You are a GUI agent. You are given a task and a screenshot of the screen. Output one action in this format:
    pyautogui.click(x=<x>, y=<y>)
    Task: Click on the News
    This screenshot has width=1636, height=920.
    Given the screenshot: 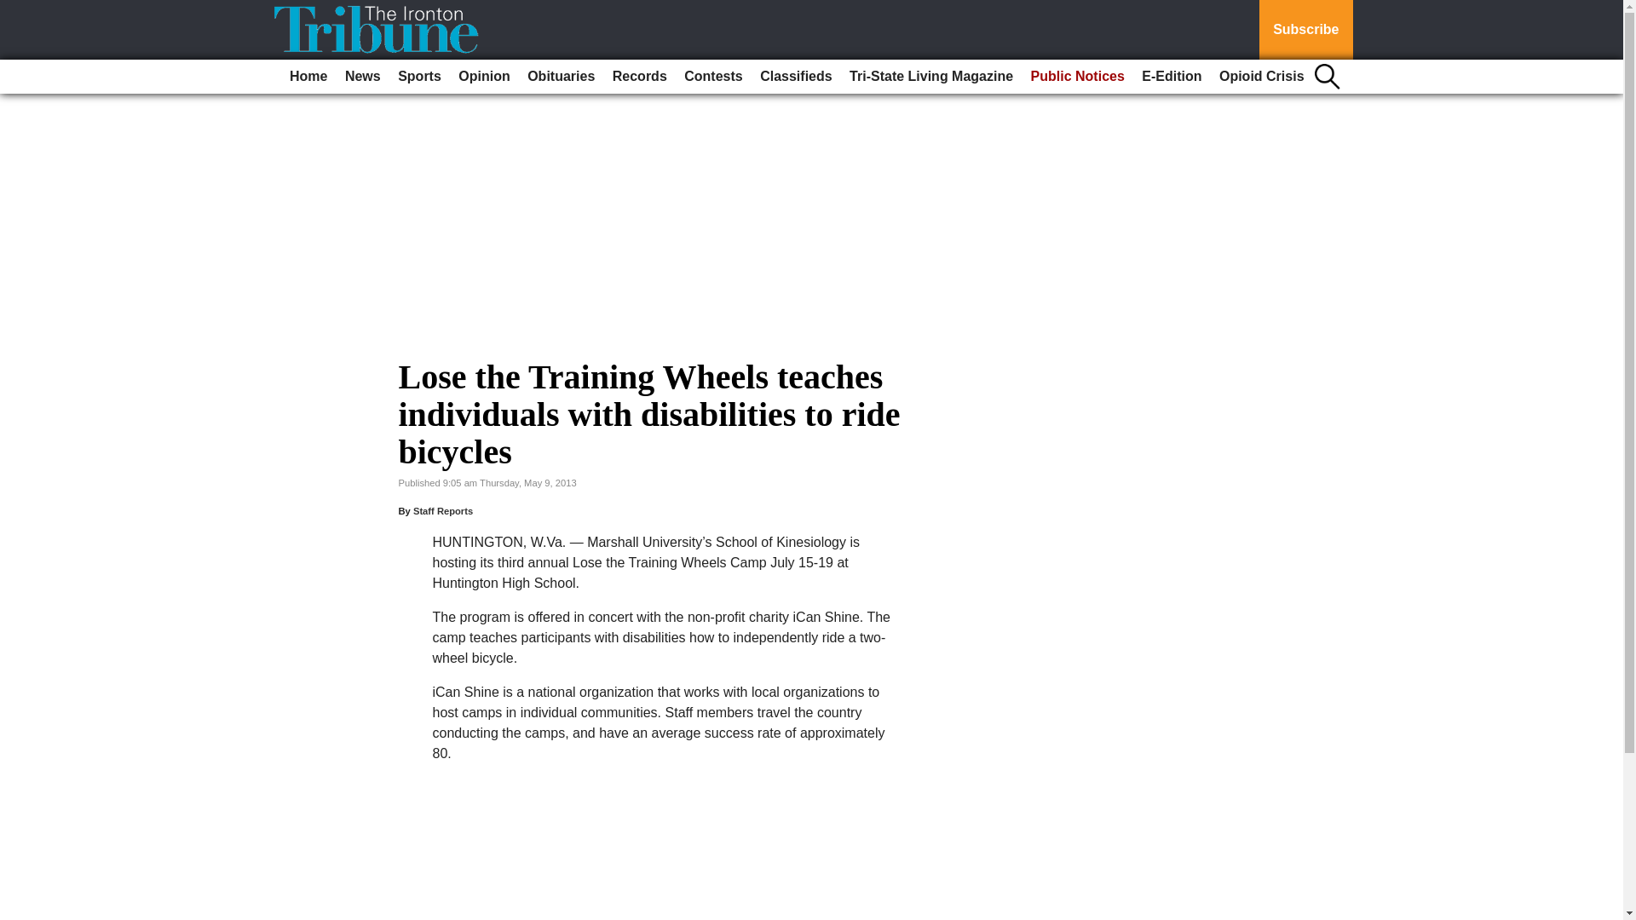 What is the action you would take?
    pyautogui.click(x=363, y=77)
    